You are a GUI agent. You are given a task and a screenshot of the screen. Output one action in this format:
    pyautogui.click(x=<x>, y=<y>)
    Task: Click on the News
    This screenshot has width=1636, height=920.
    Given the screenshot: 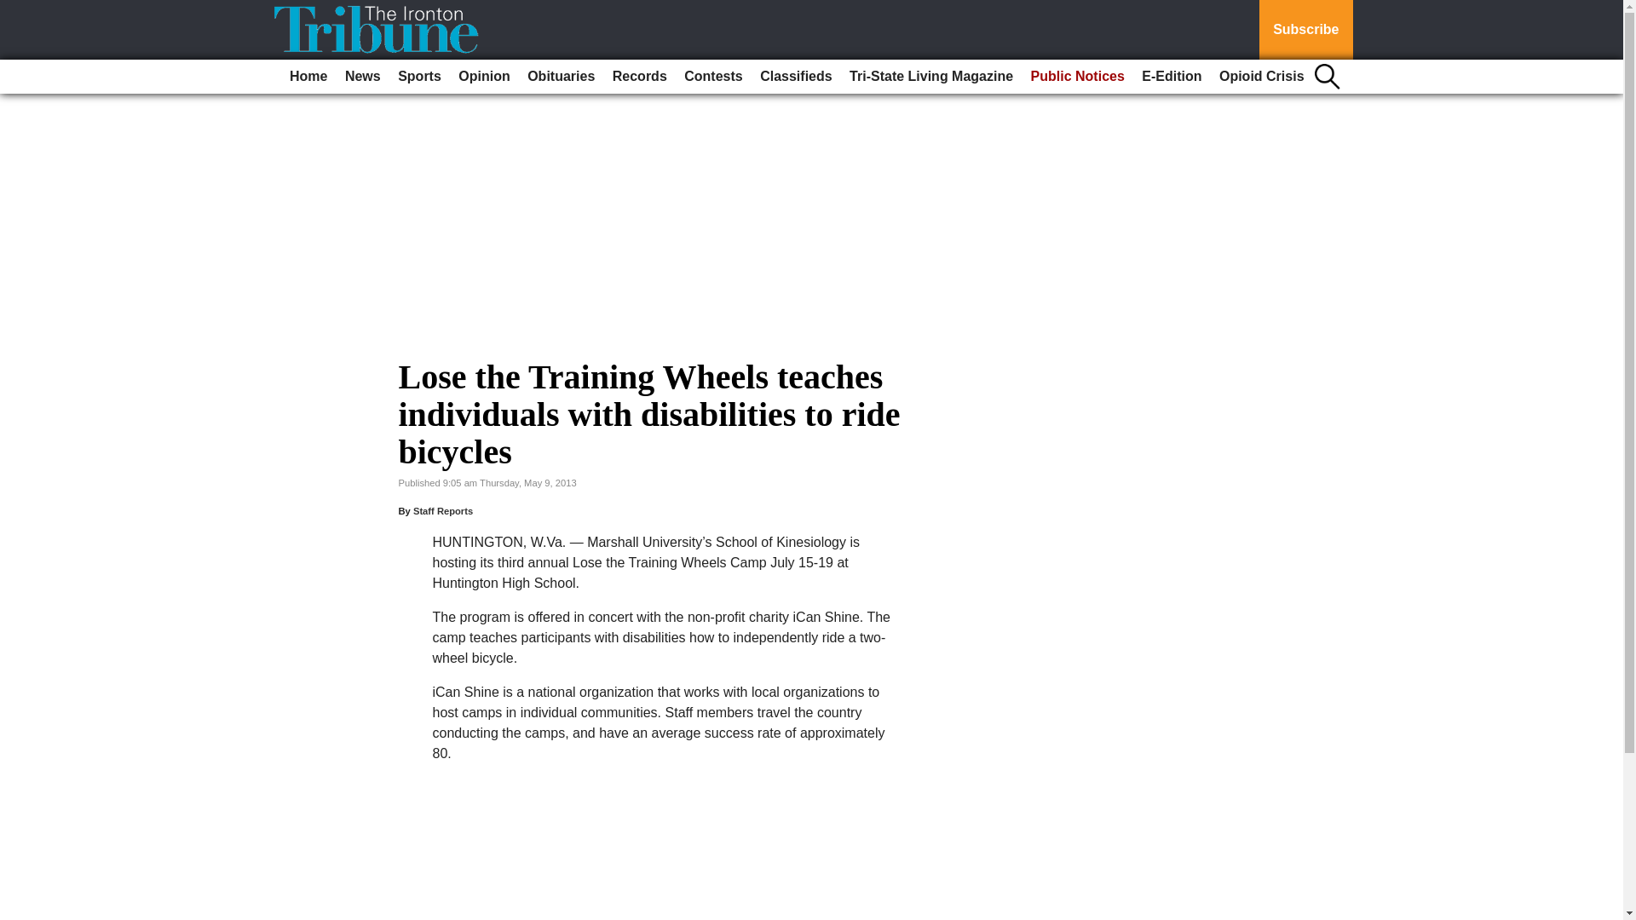 What is the action you would take?
    pyautogui.click(x=363, y=77)
    